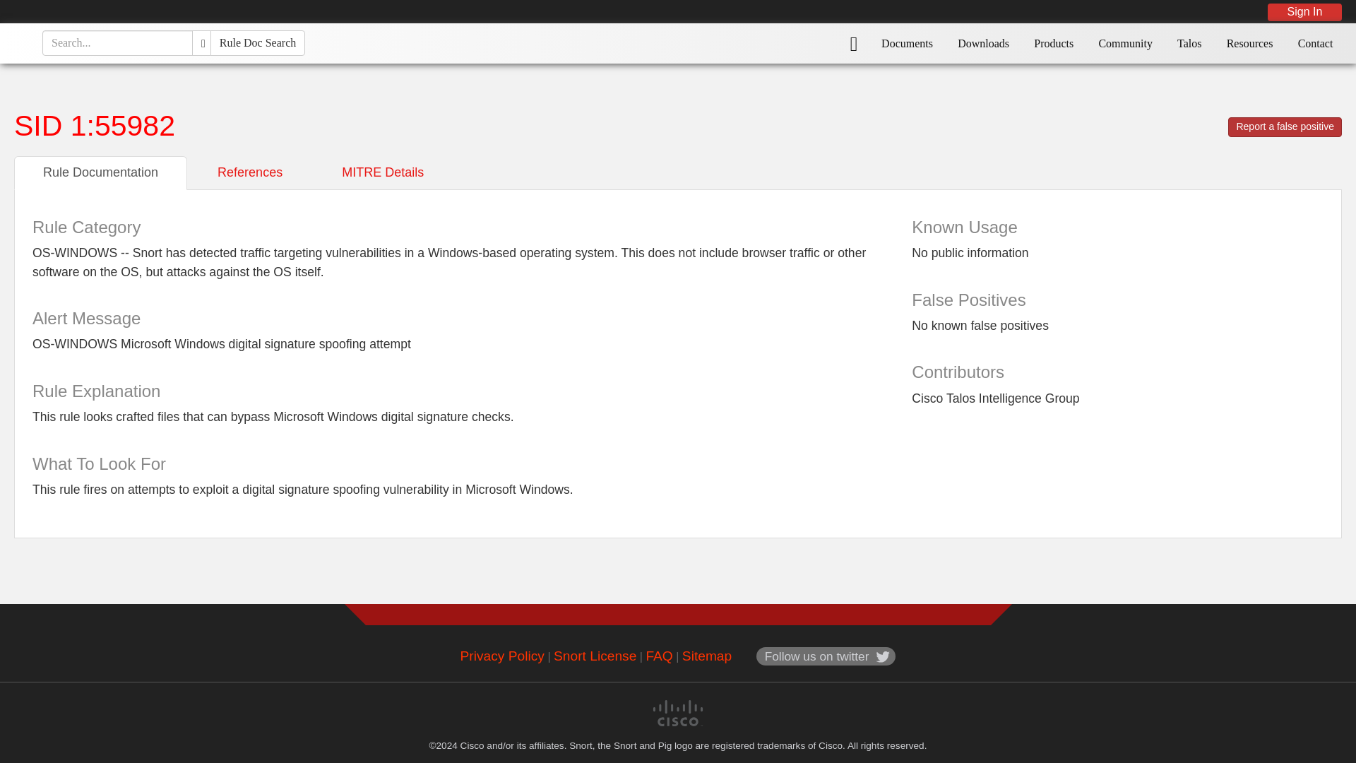  What do you see at coordinates (1125, 43) in the screenshot?
I see `Community` at bounding box center [1125, 43].